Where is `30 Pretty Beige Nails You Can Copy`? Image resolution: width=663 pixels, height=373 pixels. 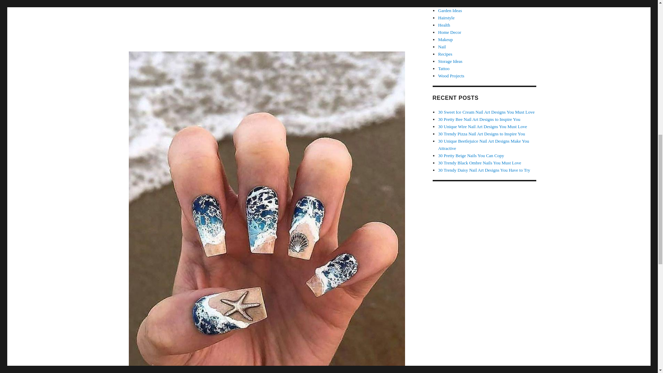 30 Pretty Beige Nails You Can Copy is located at coordinates (471, 155).